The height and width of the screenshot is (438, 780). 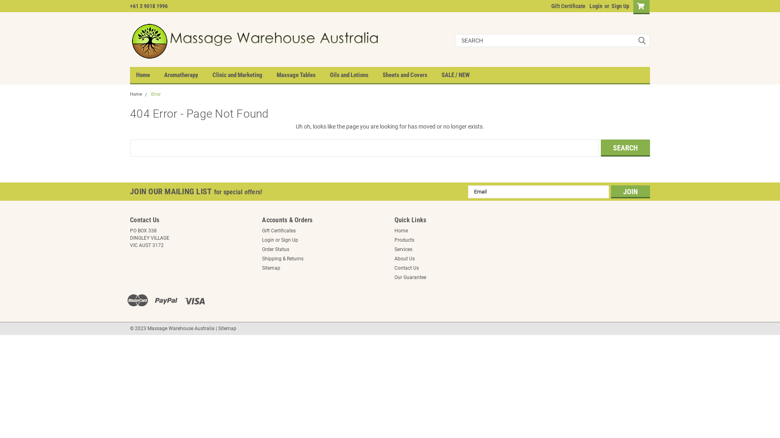 I want to click on Our Guarantee, so click(x=410, y=277).